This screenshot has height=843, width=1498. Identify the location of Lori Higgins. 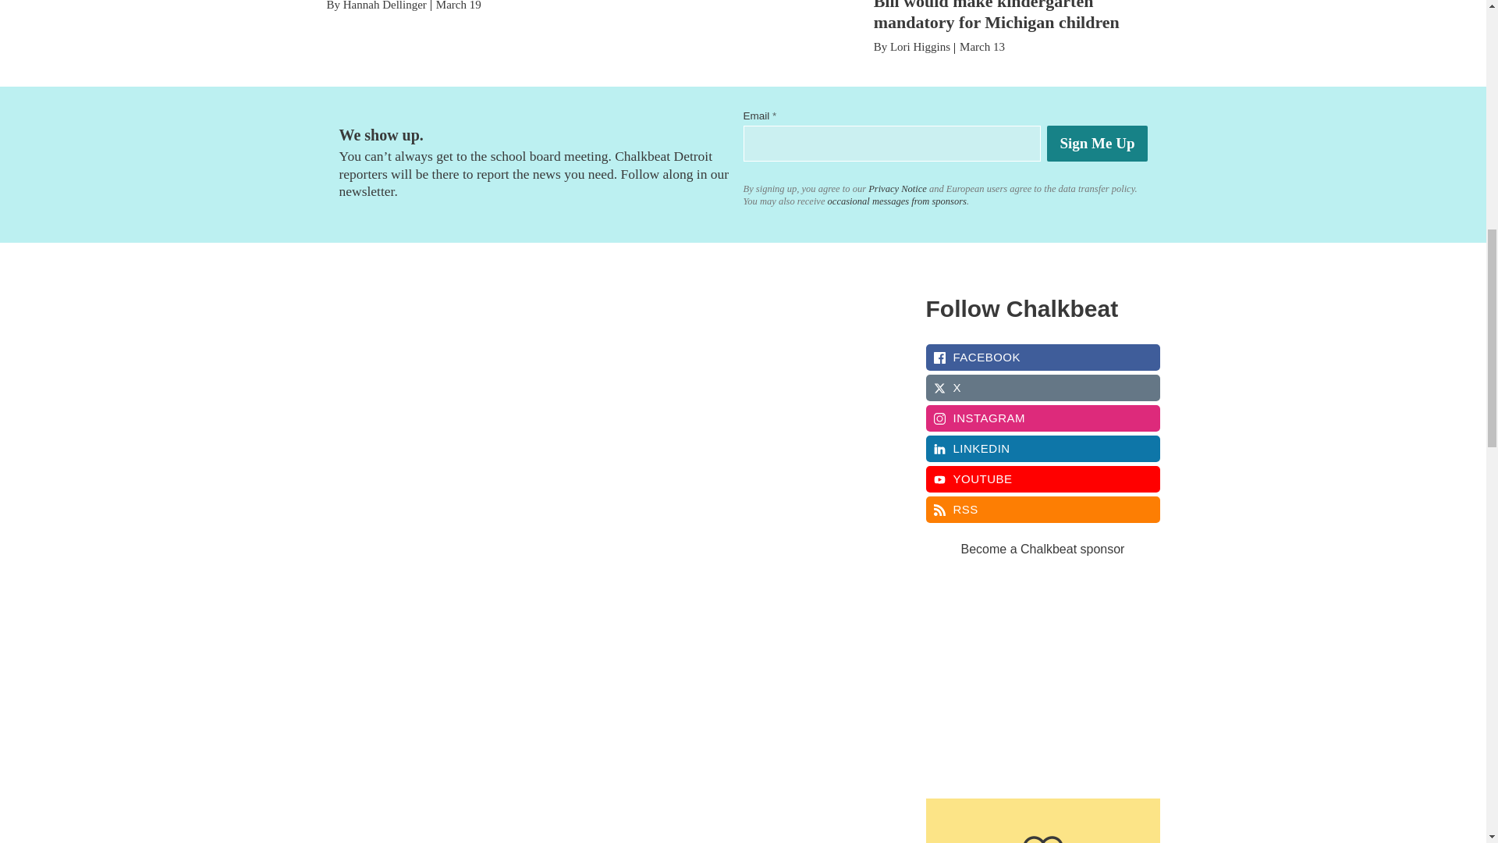
(919, 47).